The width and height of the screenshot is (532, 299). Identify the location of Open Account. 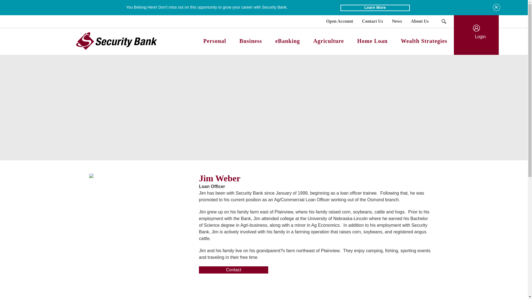
(340, 22).